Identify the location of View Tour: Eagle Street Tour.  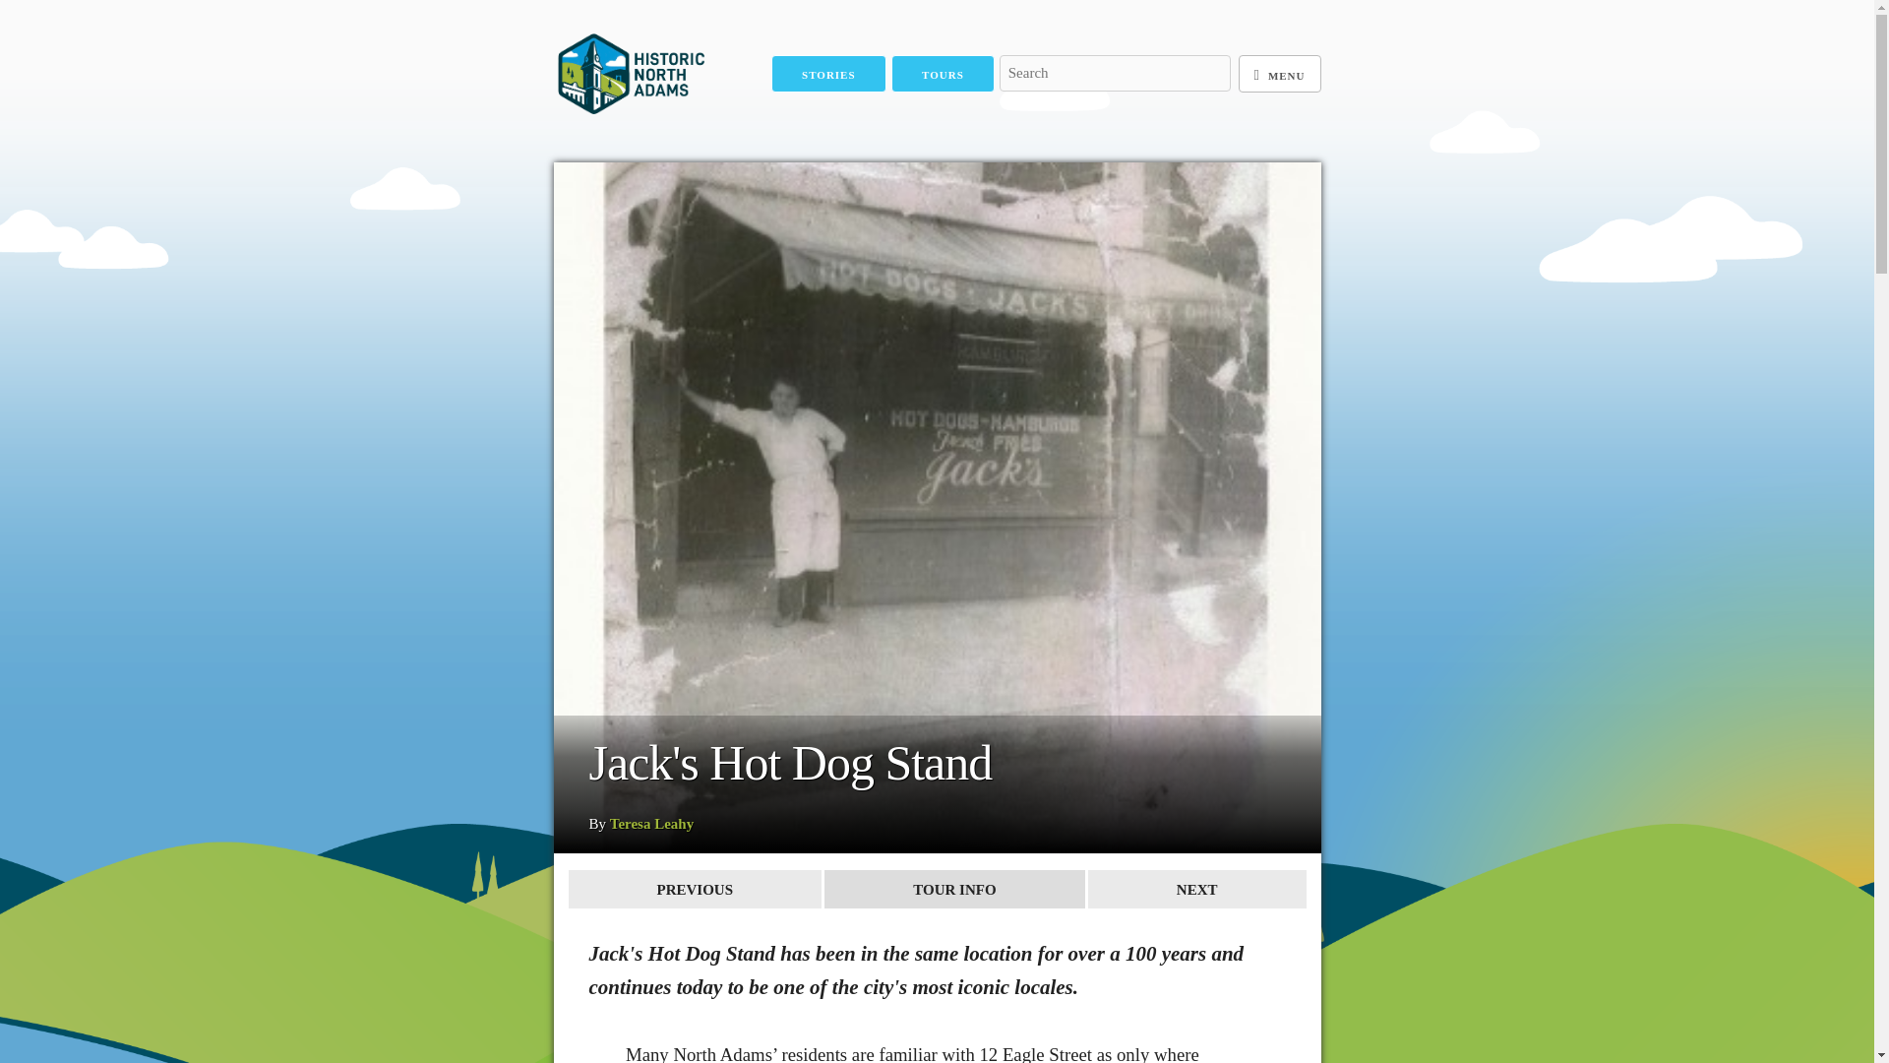
(954, 890).